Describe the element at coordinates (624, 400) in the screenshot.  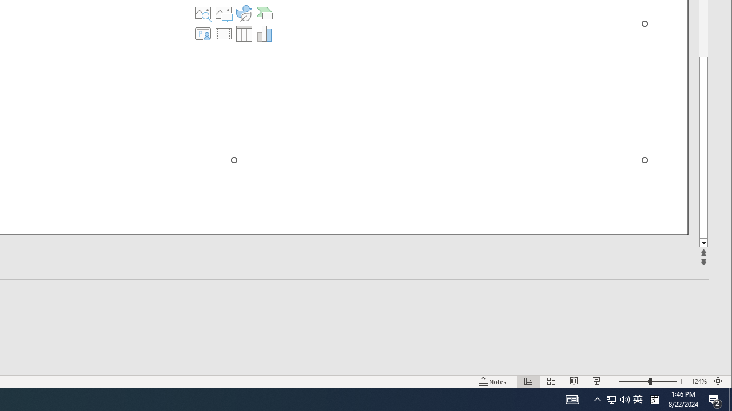
I see `Insert Chart` at that location.